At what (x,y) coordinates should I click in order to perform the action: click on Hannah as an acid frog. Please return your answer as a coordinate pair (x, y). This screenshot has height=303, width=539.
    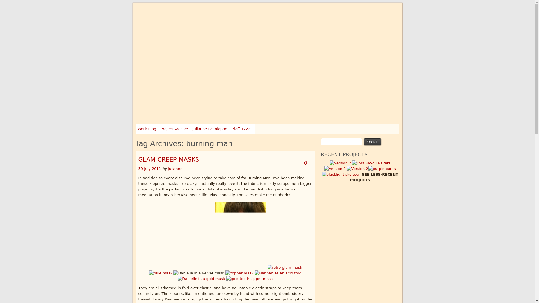
    Looking at the image, I should click on (278, 273).